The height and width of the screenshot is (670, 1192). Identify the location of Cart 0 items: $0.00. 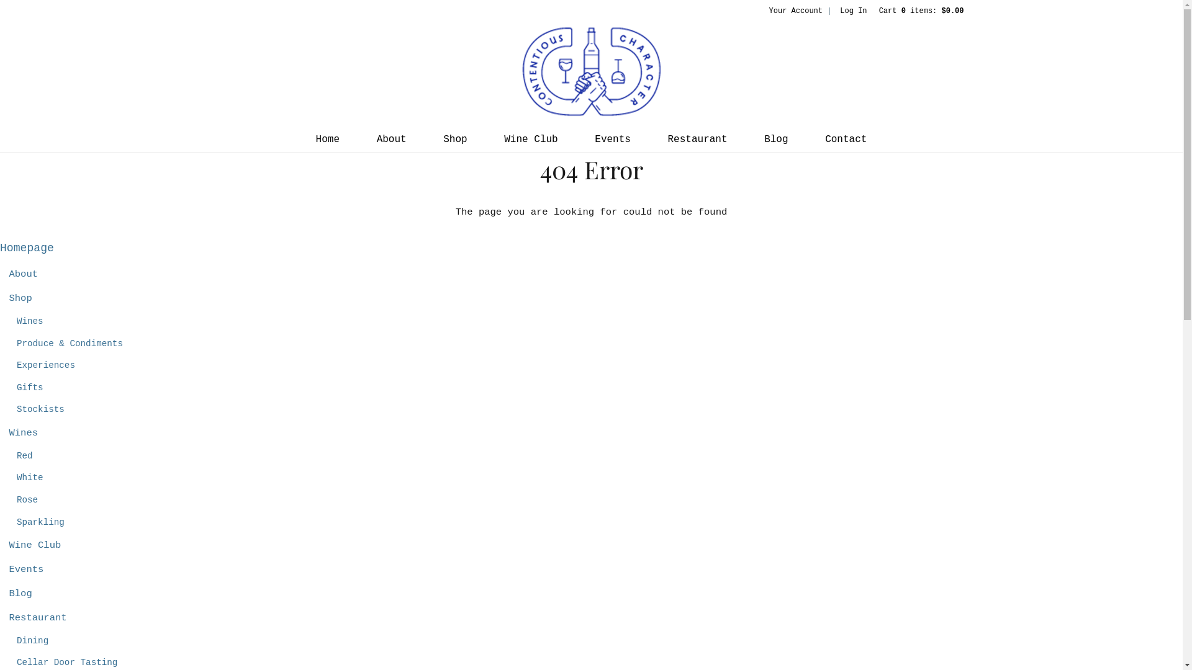
(921, 11).